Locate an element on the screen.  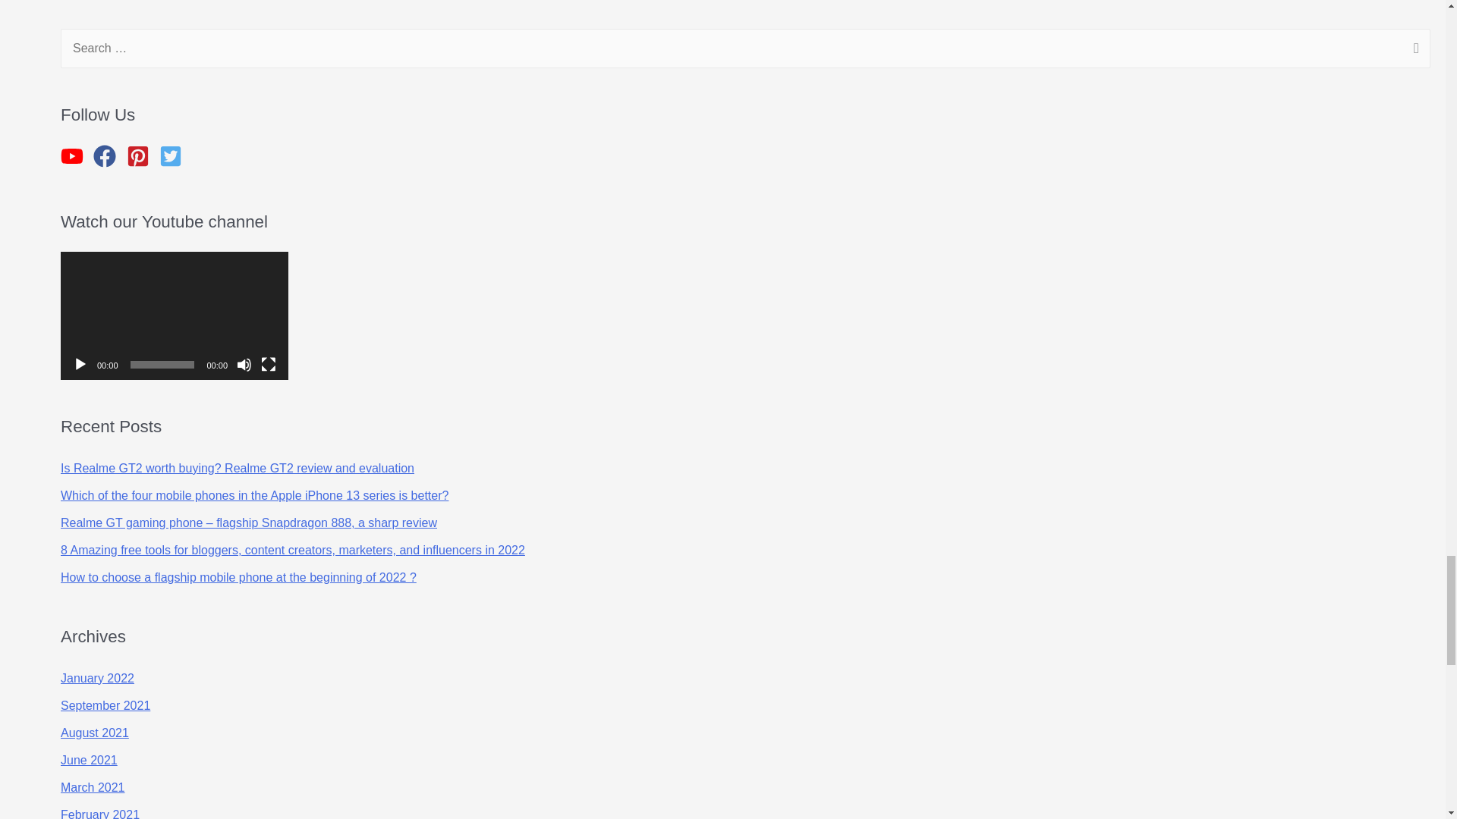
Mute is located at coordinates (244, 364).